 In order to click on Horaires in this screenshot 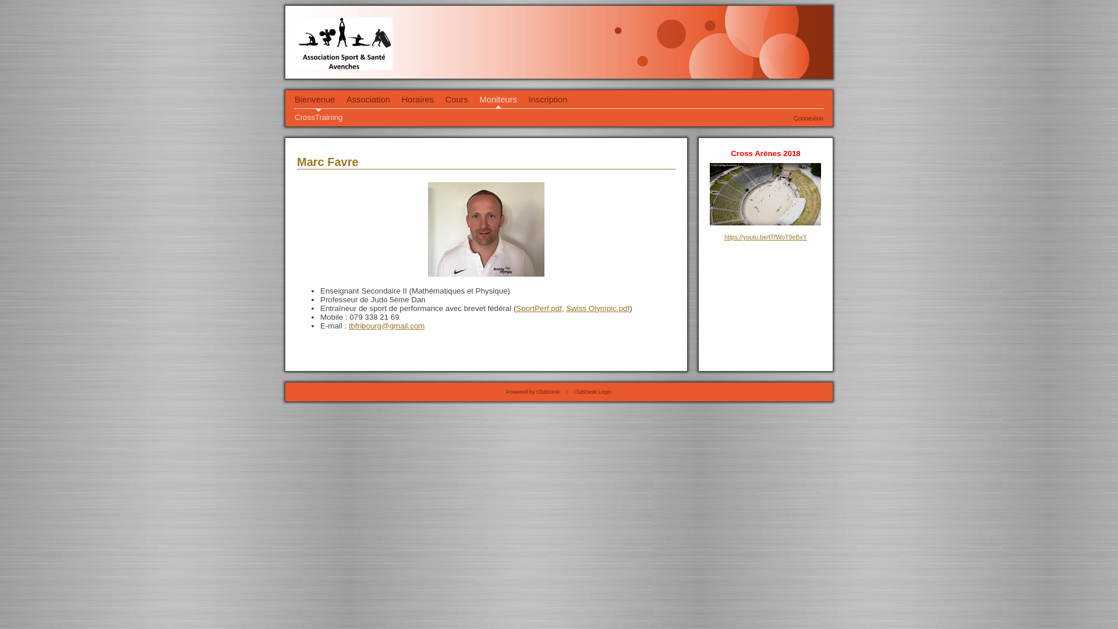, I will do `click(418, 100)`.